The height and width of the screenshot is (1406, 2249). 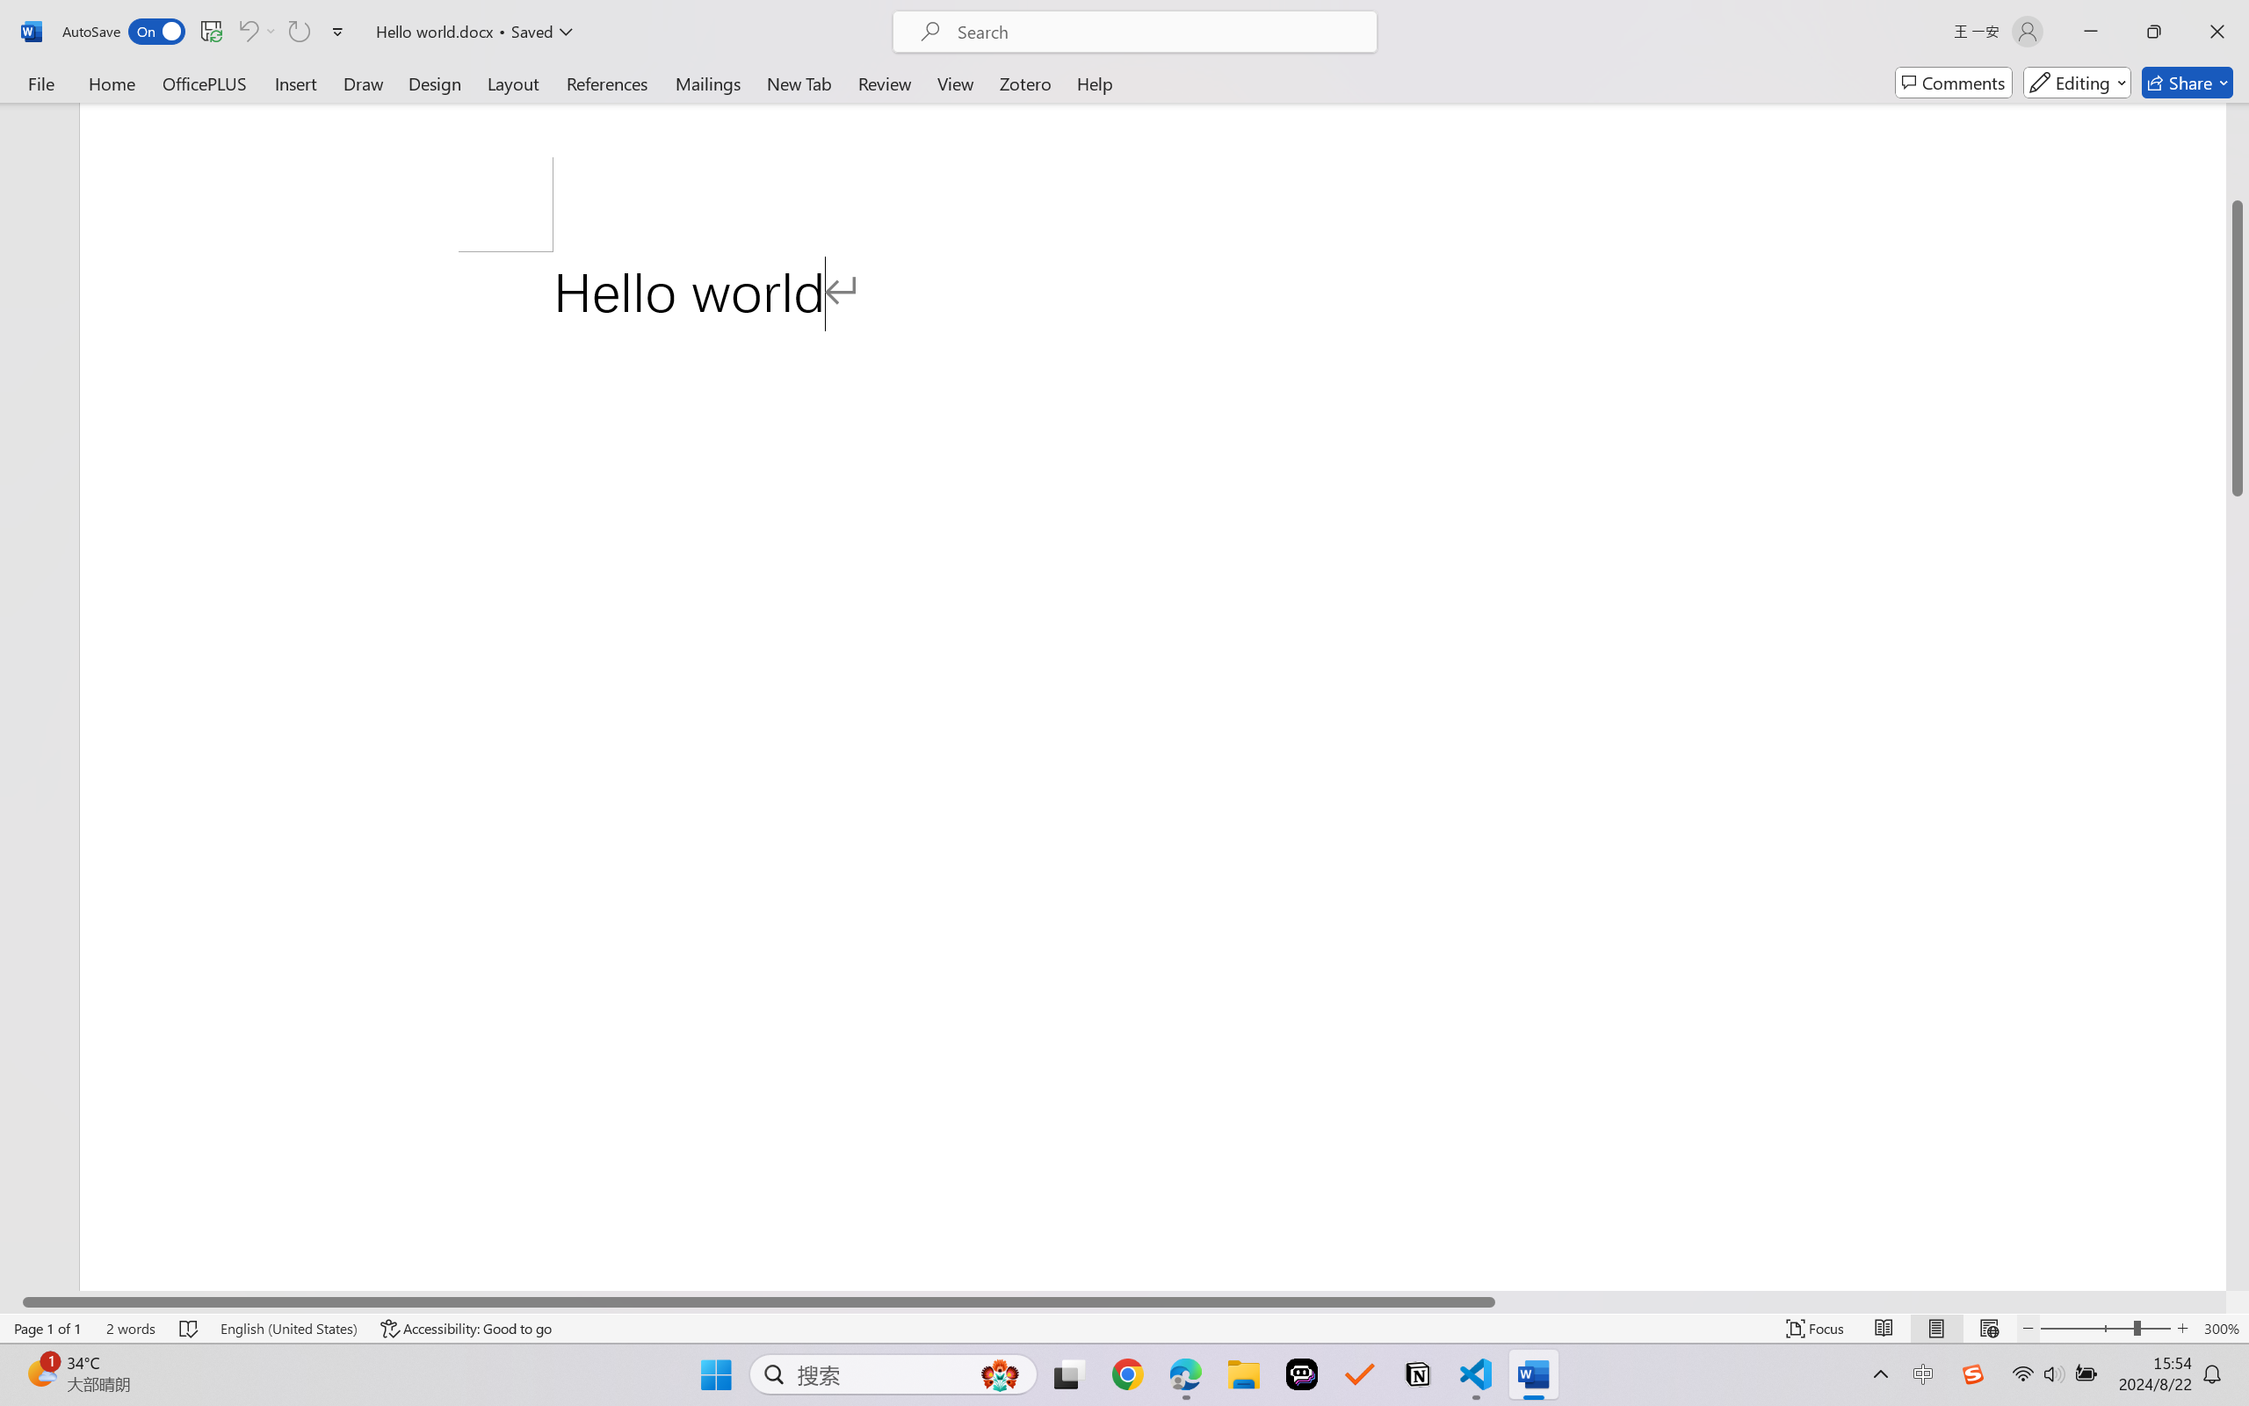 What do you see at coordinates (288, 1329) in the screenshot?
I see `Language English (United States)` at bounding box center [288, 1329].